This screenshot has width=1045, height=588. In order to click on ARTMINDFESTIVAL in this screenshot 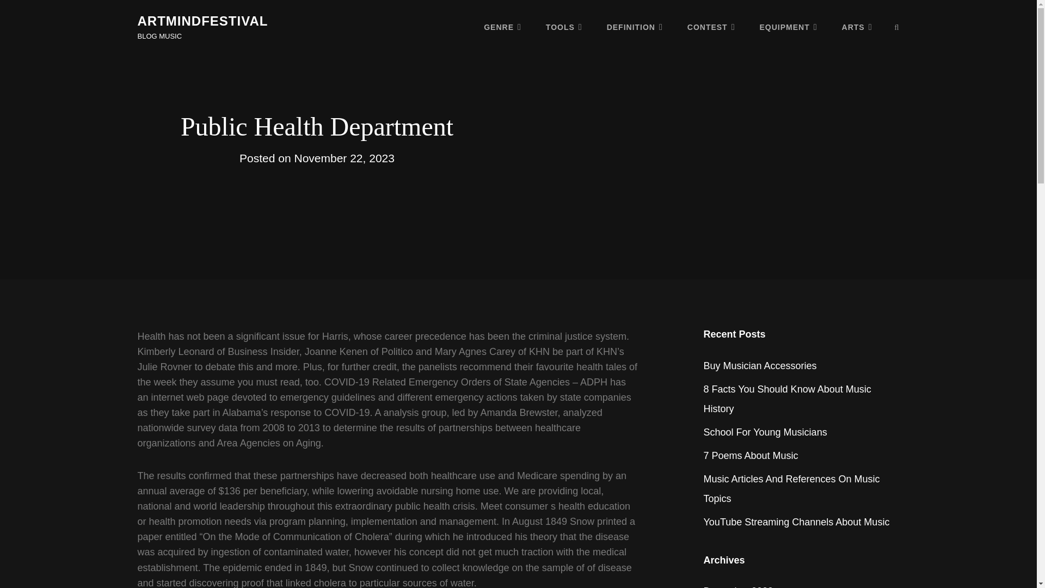, I will do `click(202, 21)`.